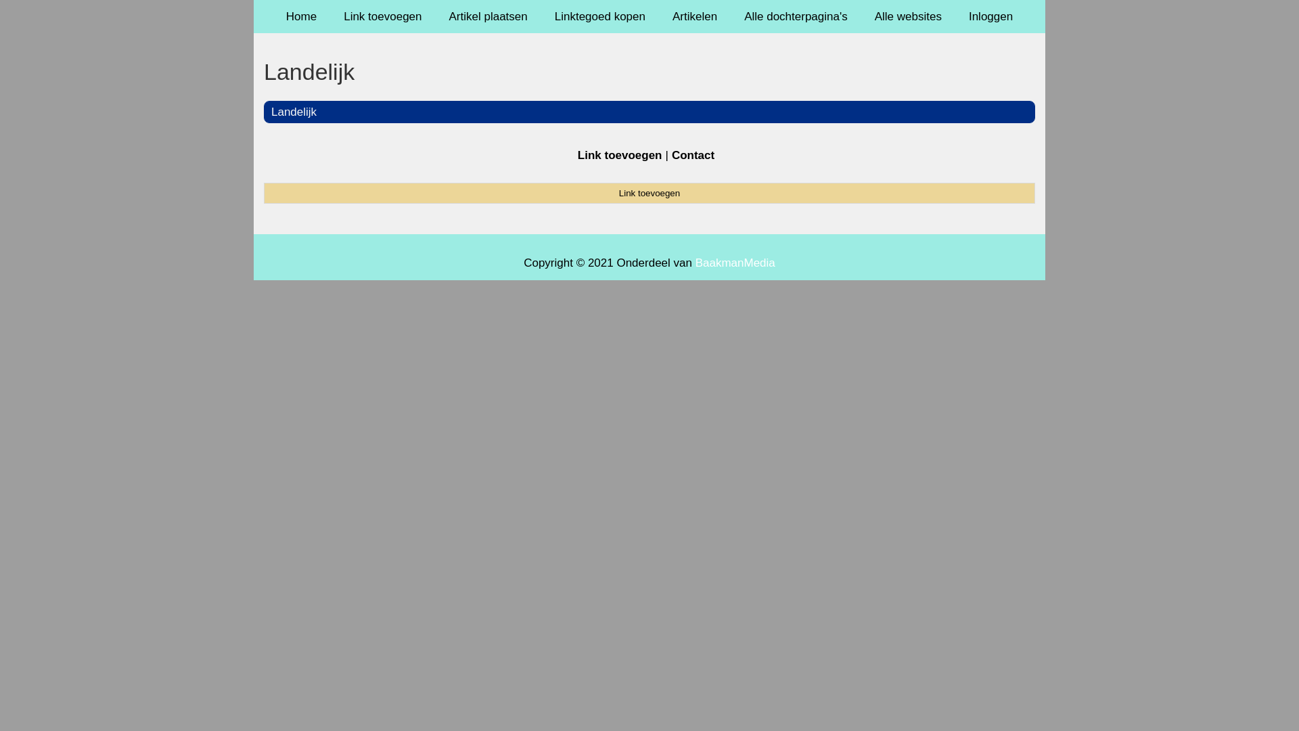 This screenshot has height=731, width=1299. Describe the element at coordinates (735, 263) in the screenshot. I see `BaakmanMedia` at that location.